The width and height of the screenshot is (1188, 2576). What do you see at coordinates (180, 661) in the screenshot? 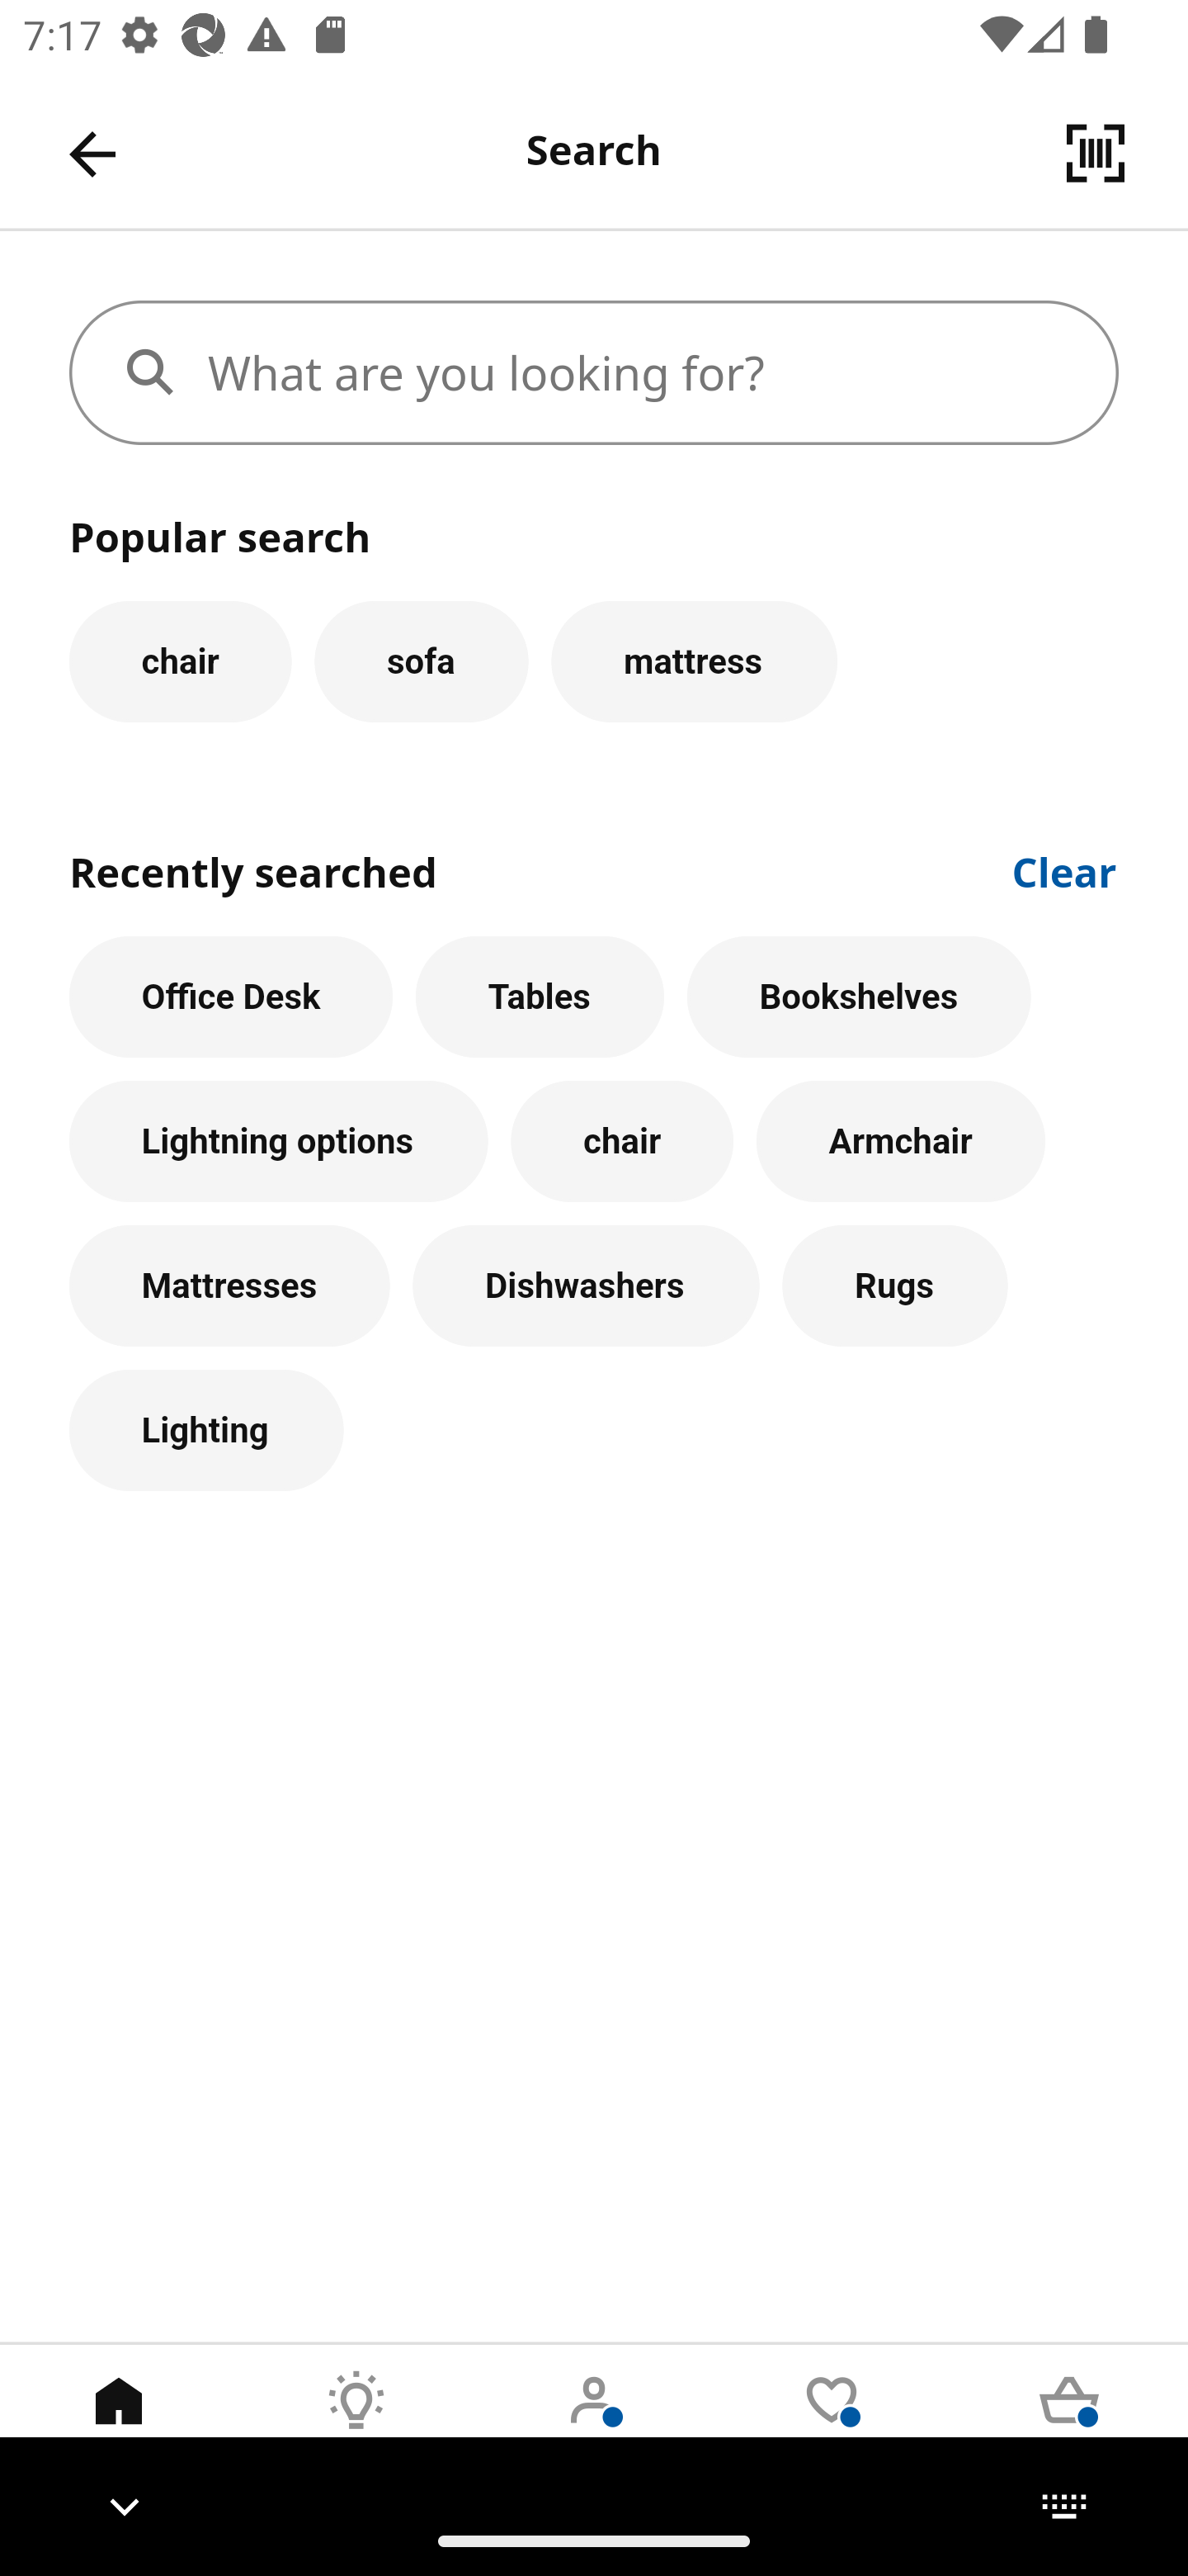
I see `chair` at bounding box center [180, 661].